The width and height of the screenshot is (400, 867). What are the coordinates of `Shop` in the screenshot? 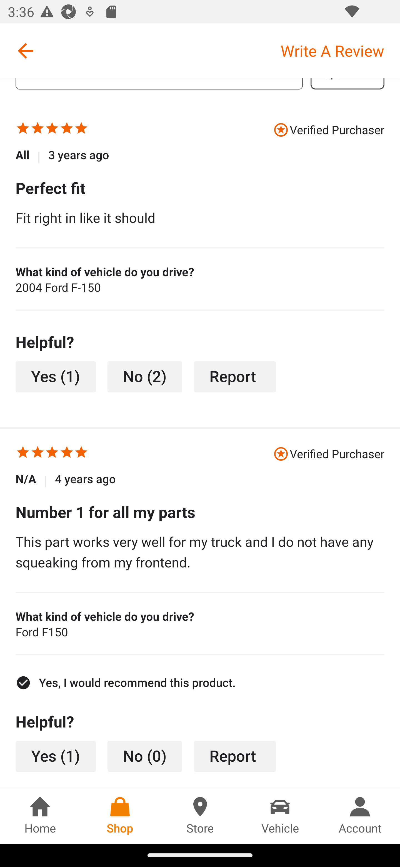 It's located at (120, 816).